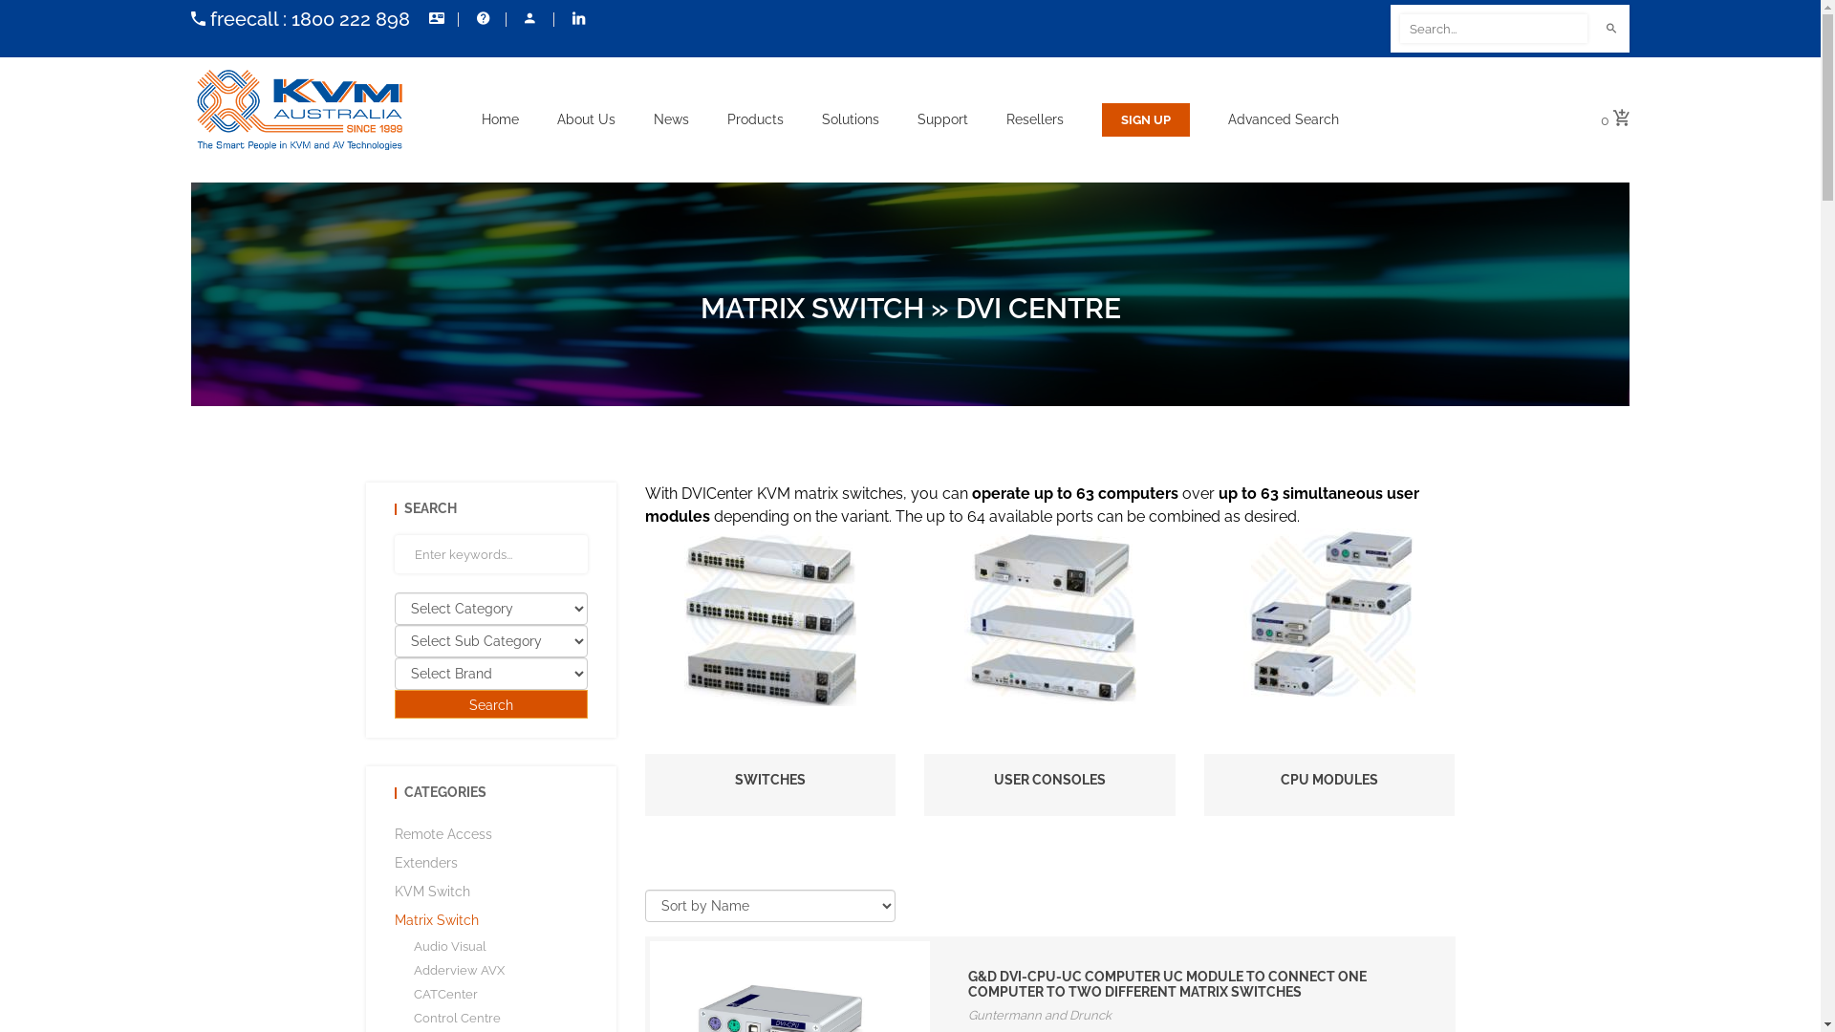 The width and height of the screenshot is (1835, 1032). Describe the element at coordinates (482, 19) in the screenshot. I see `Help` at that location.